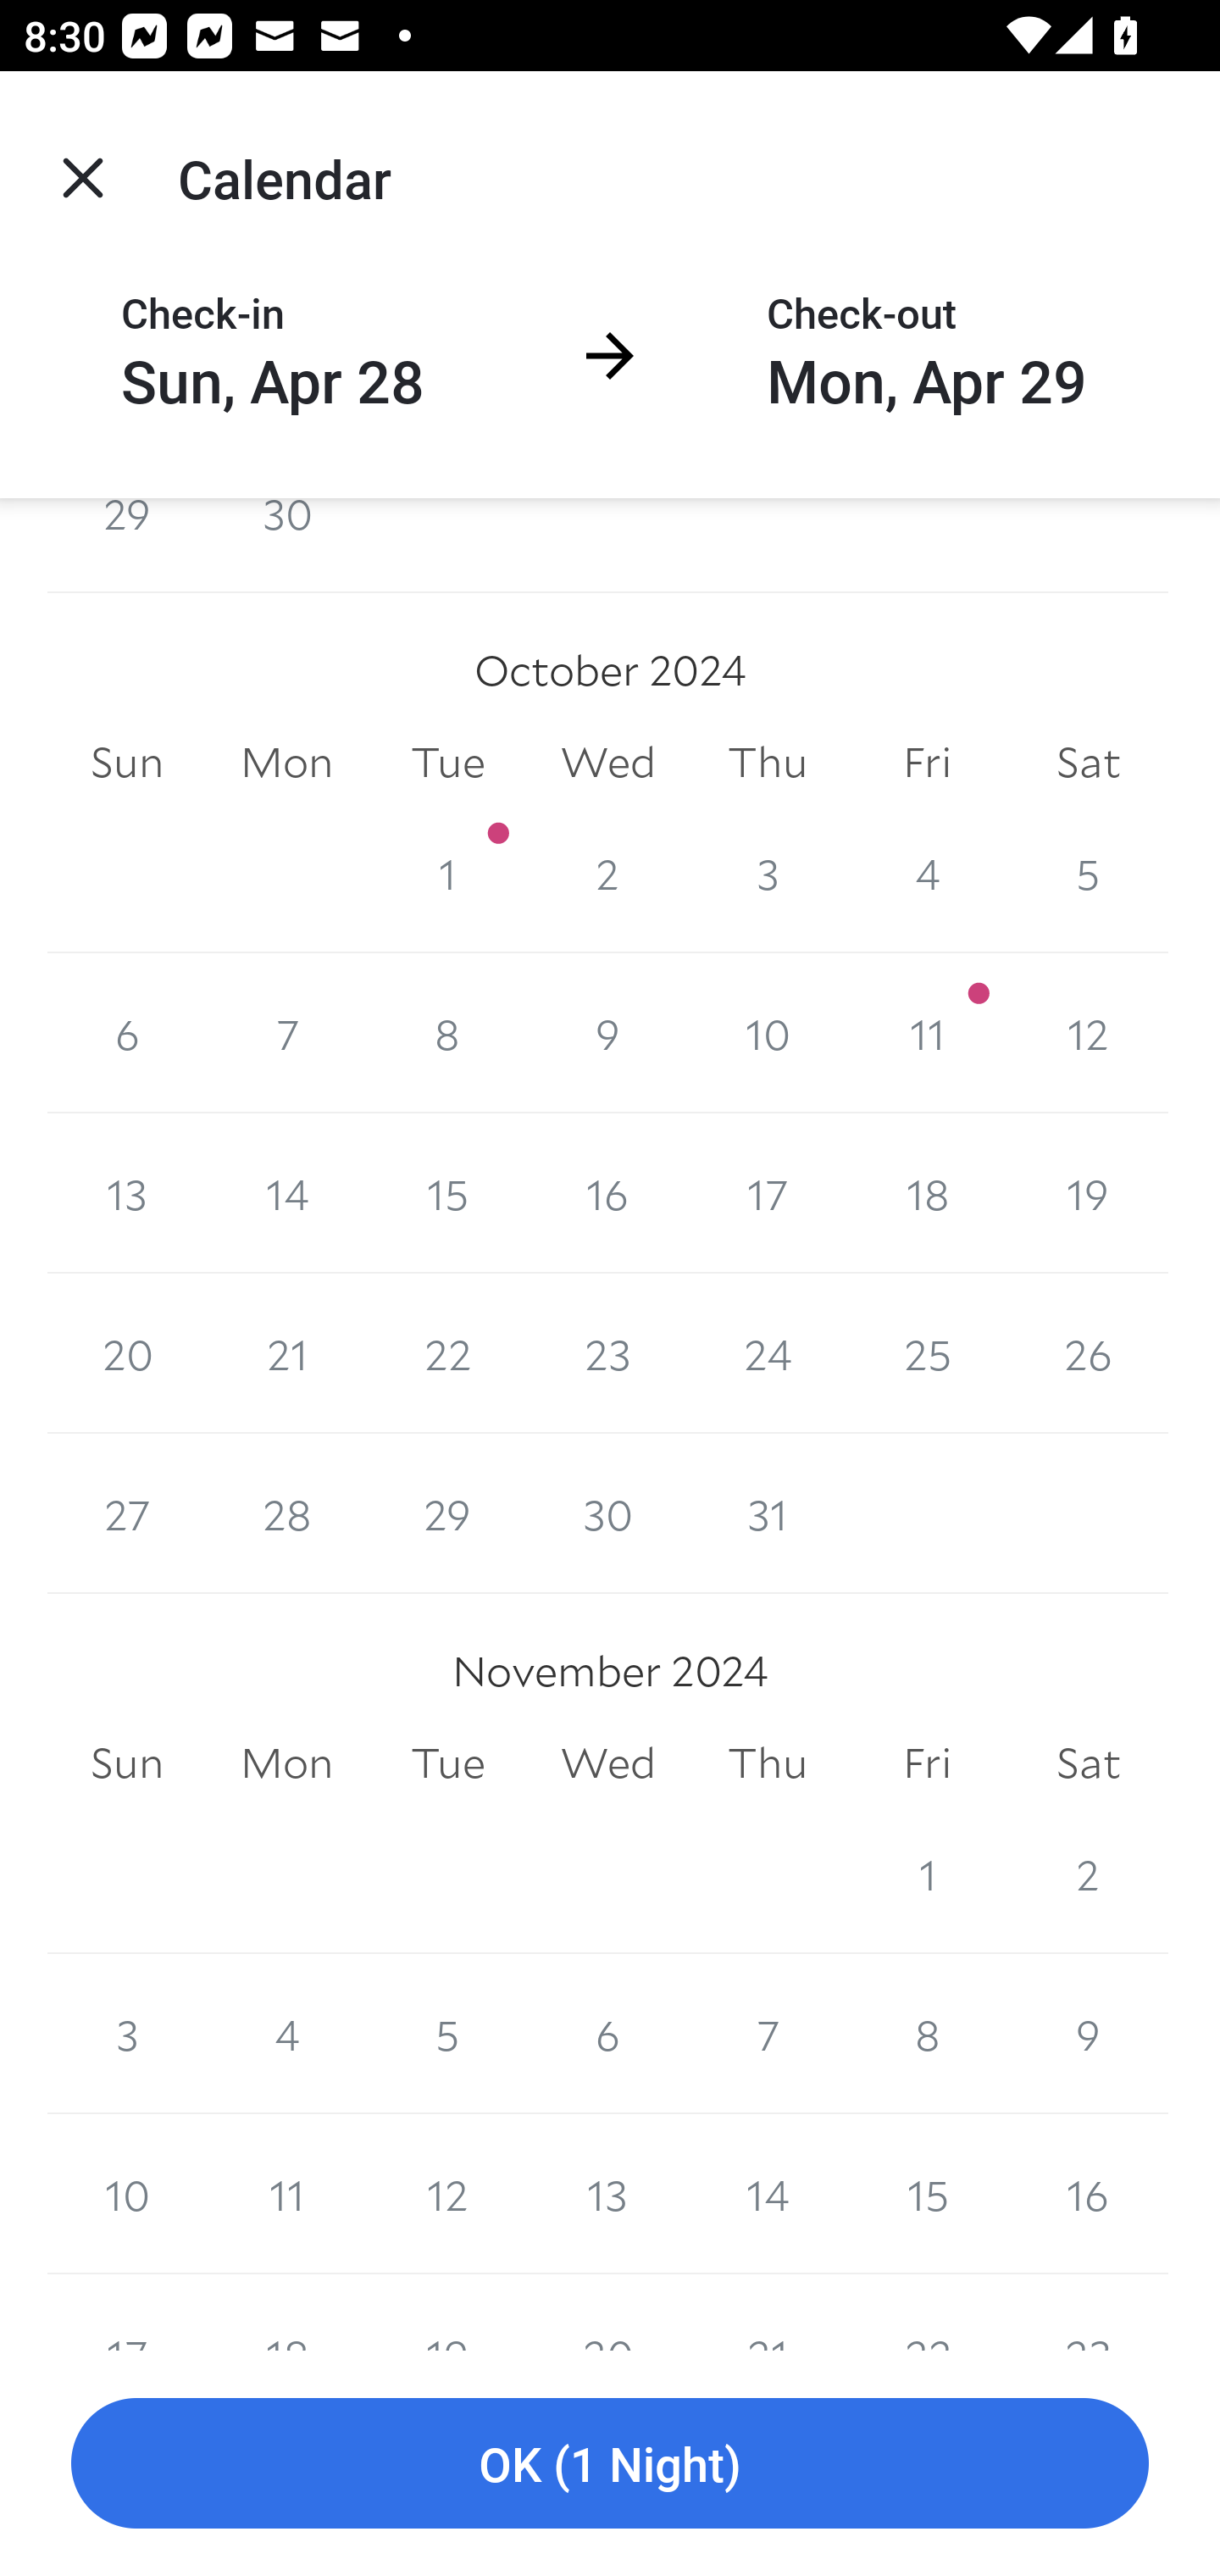 The width and height of the screenshot is (1220, 2576). I want to click on 2 2 November 2024, so click(1088, 1874).